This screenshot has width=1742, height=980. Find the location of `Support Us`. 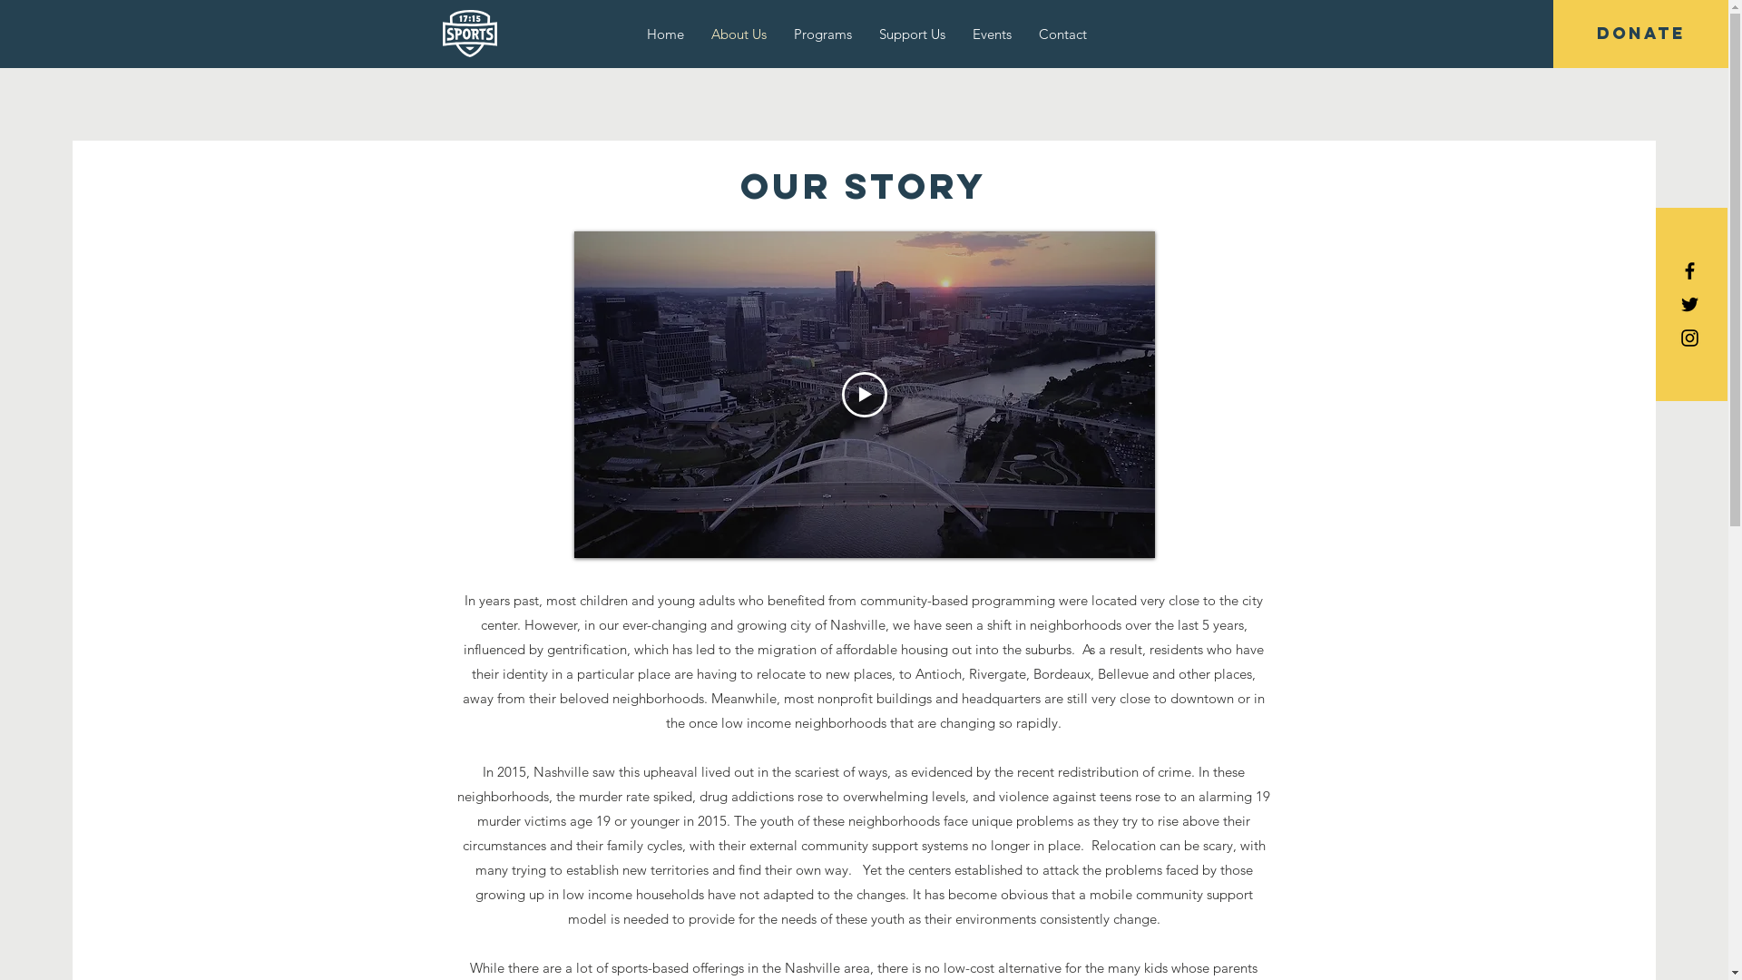

Support Us is located at coordinates (913, 34).